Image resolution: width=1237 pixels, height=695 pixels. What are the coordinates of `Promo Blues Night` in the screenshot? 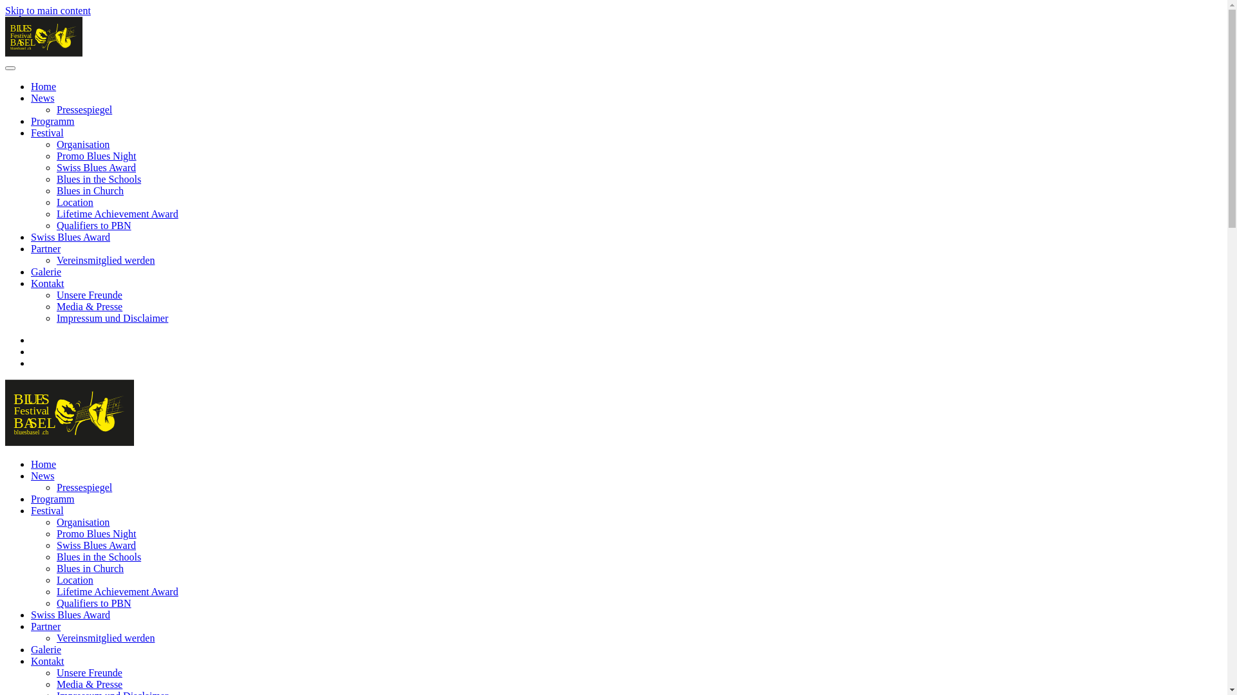 It's located at (97, 156).